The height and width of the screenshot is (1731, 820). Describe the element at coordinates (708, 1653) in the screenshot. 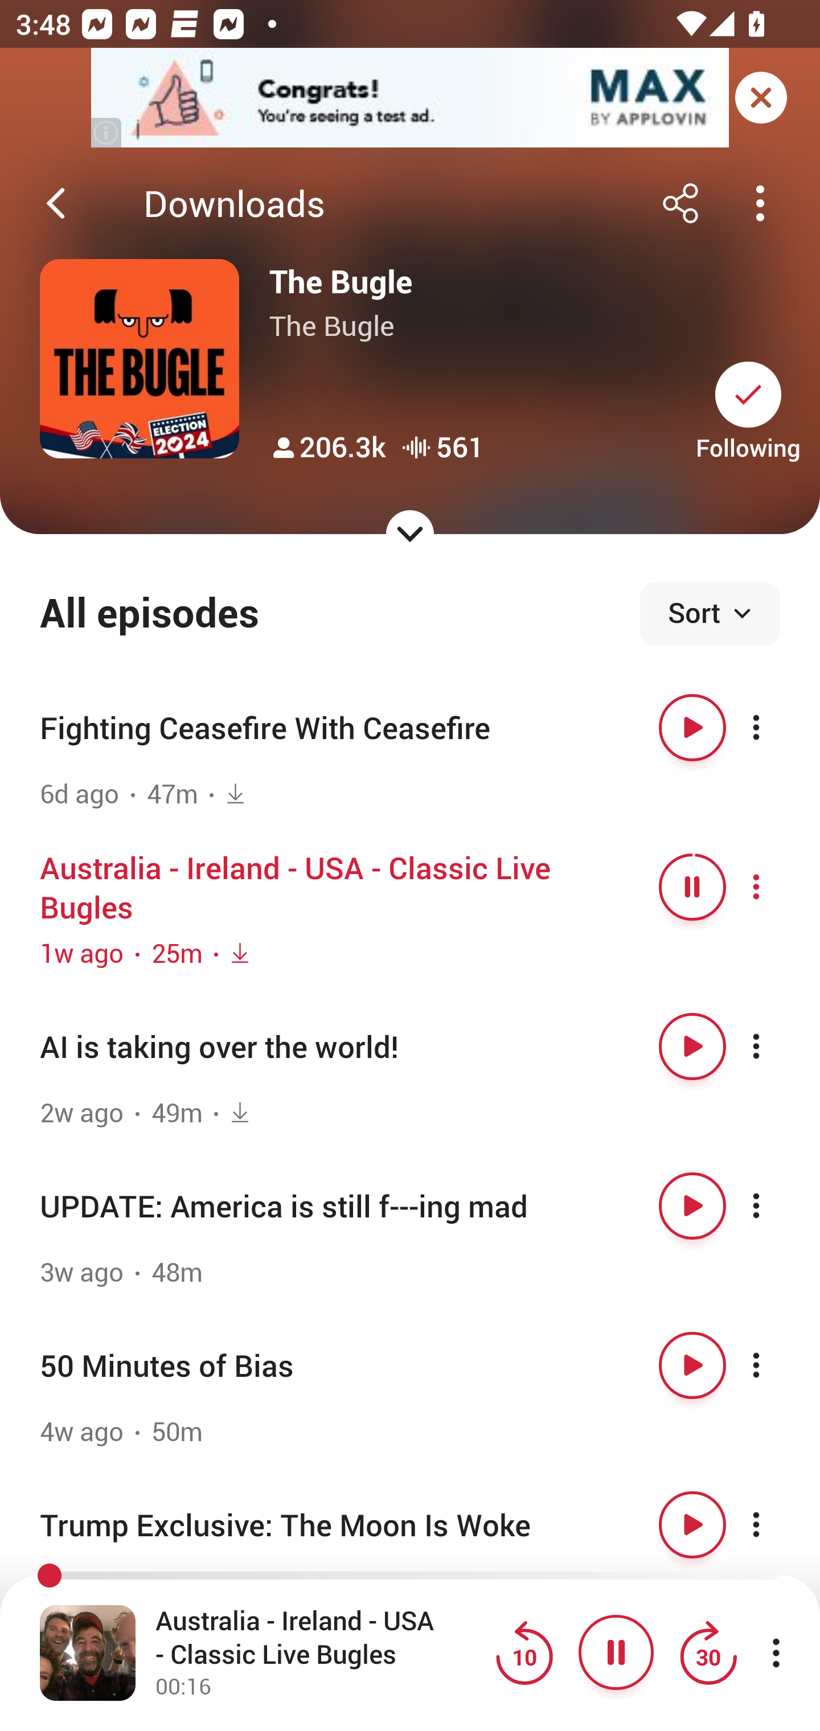

I see `Jump forward` at that location.